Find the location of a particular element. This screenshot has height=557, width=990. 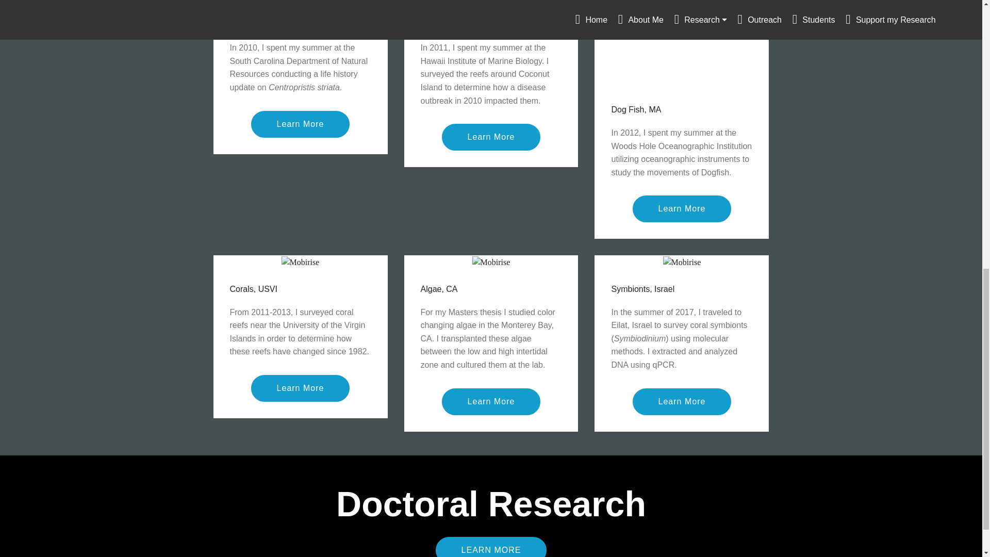

Learn More is located at coordinates (301, 388).